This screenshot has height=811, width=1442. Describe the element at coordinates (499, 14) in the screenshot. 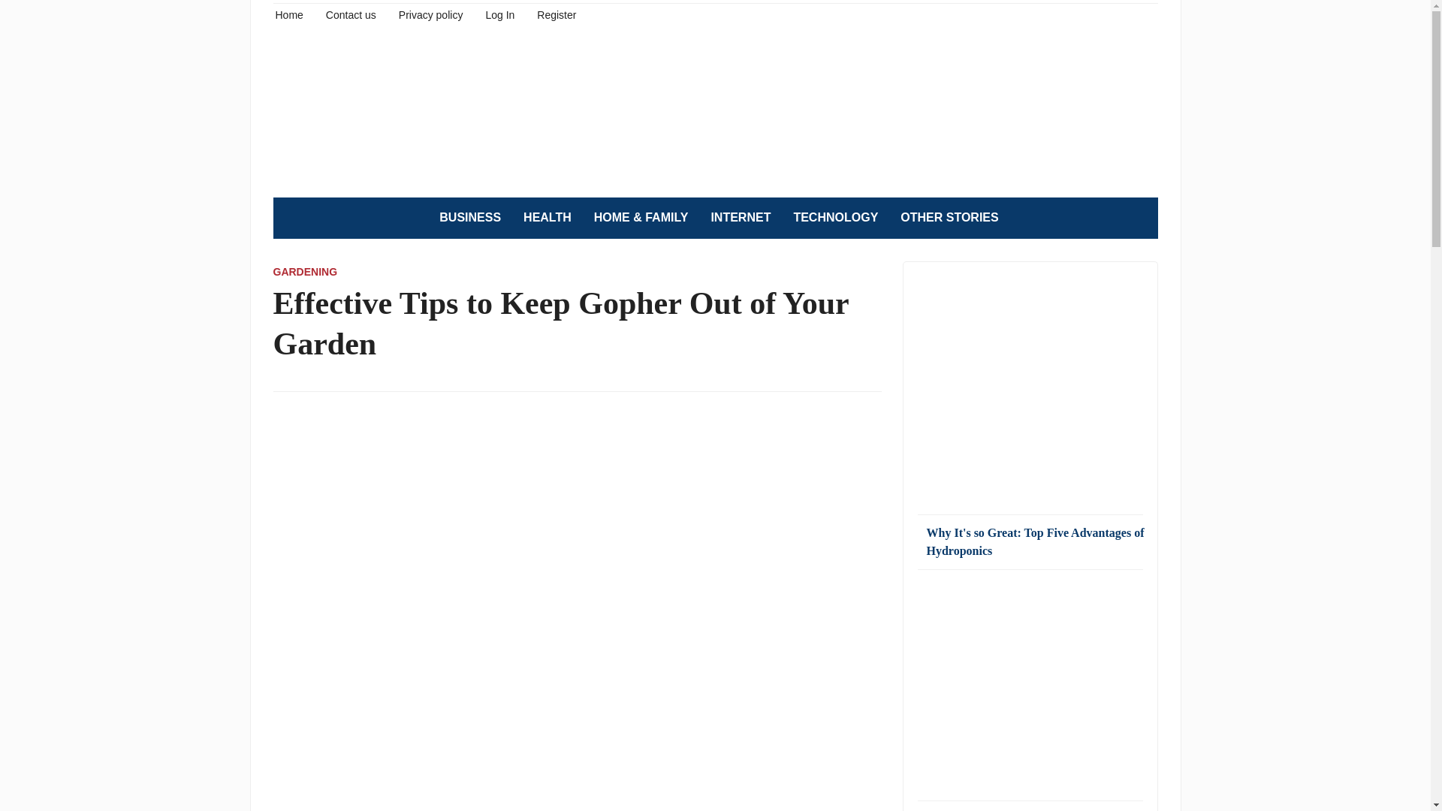

I see `Log In` at that location.